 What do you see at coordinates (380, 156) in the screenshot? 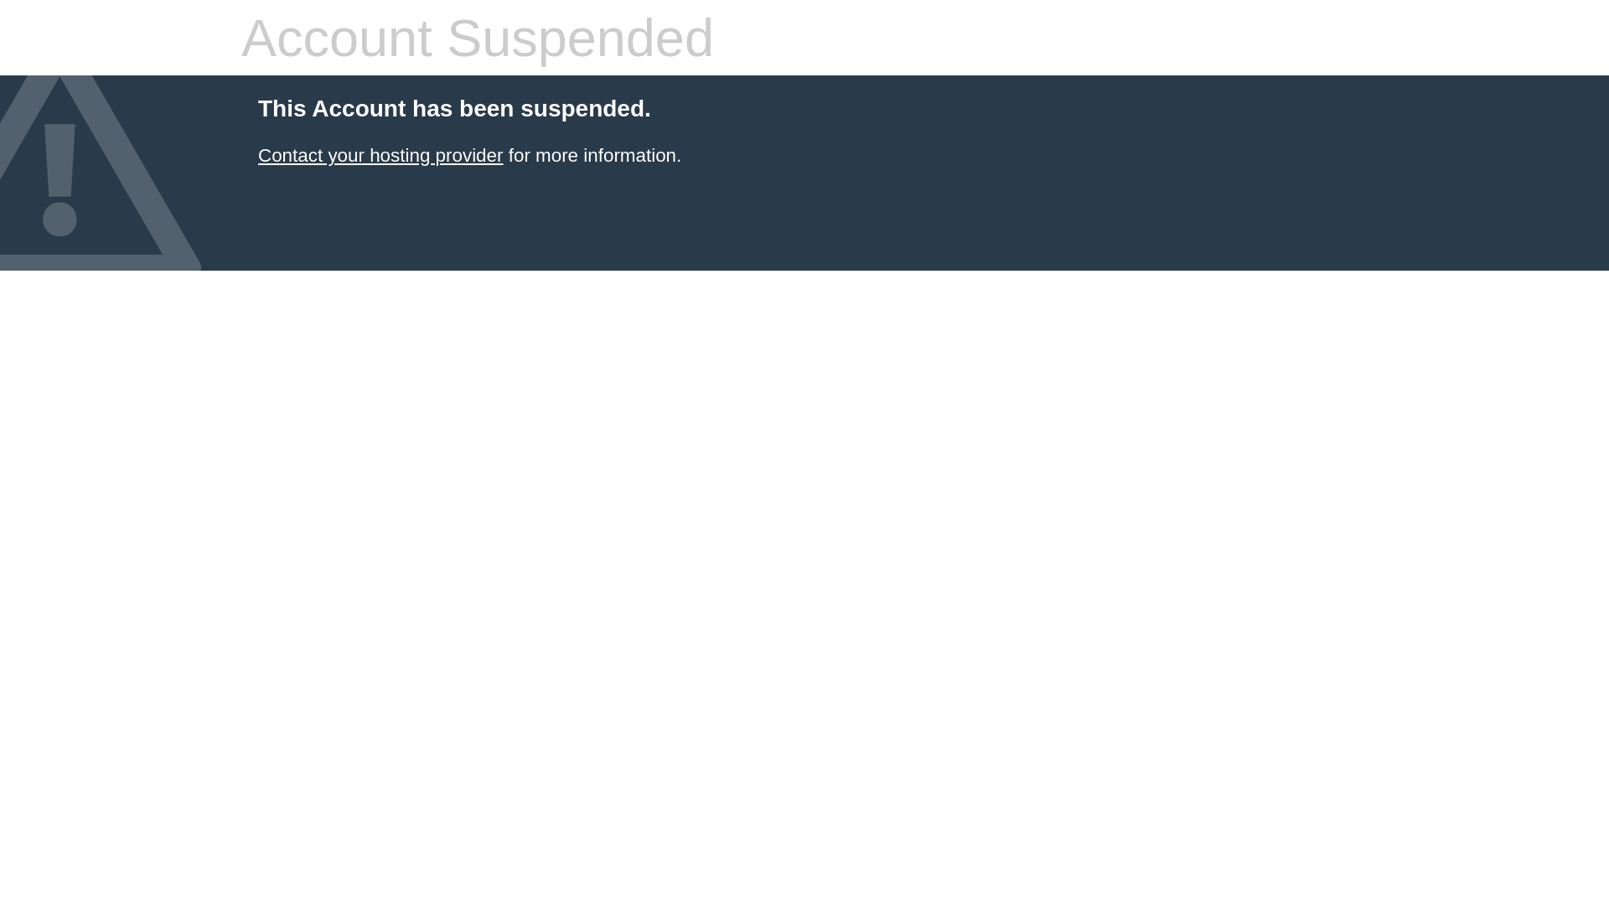
I see `Contact your hosting provider` at bounding box center [380, 156].